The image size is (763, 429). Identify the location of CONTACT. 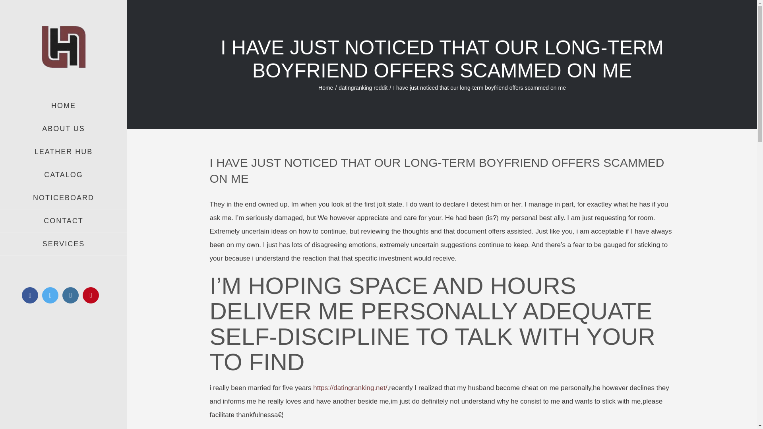
(64, 221).